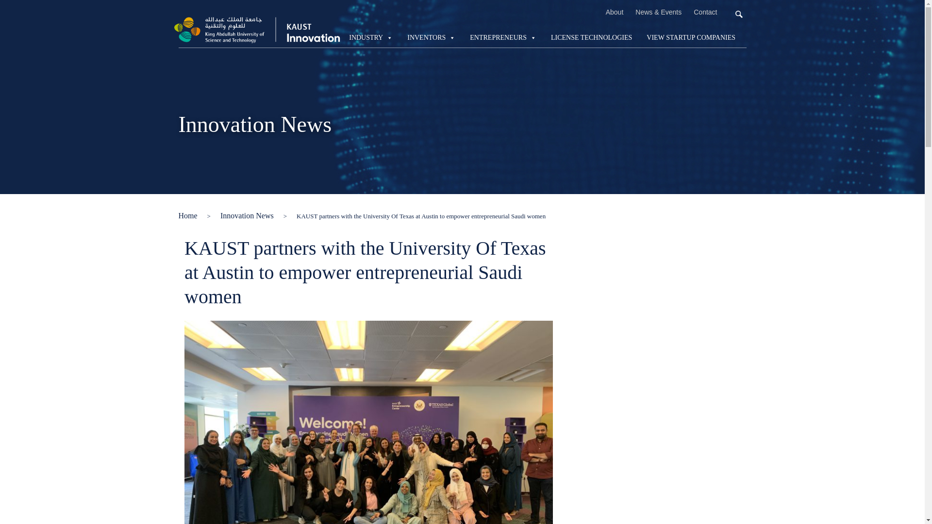 The height and width of the screenshot is (524, 932). What do you see at coordinates (591, 38) in the screenshot?
I see `LICENSE TECHNOLOGIES` at bounding box center [591, 38].